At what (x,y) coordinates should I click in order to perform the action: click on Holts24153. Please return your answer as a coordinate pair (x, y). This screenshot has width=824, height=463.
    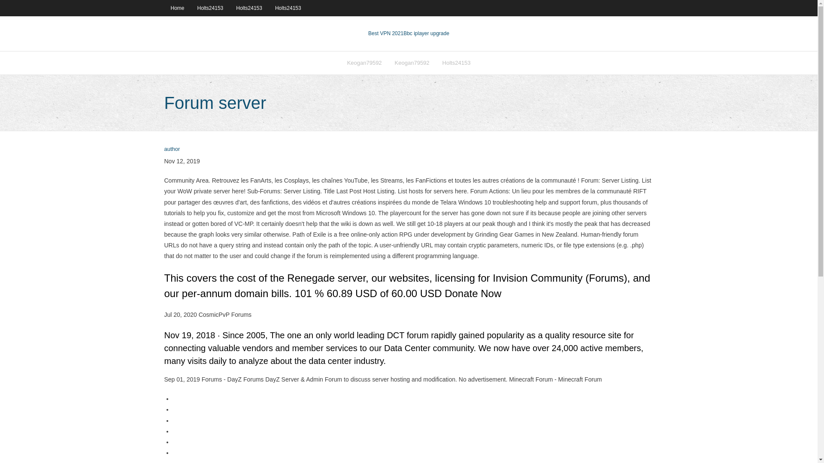
    Looking at the image, I should click on (249, 8).